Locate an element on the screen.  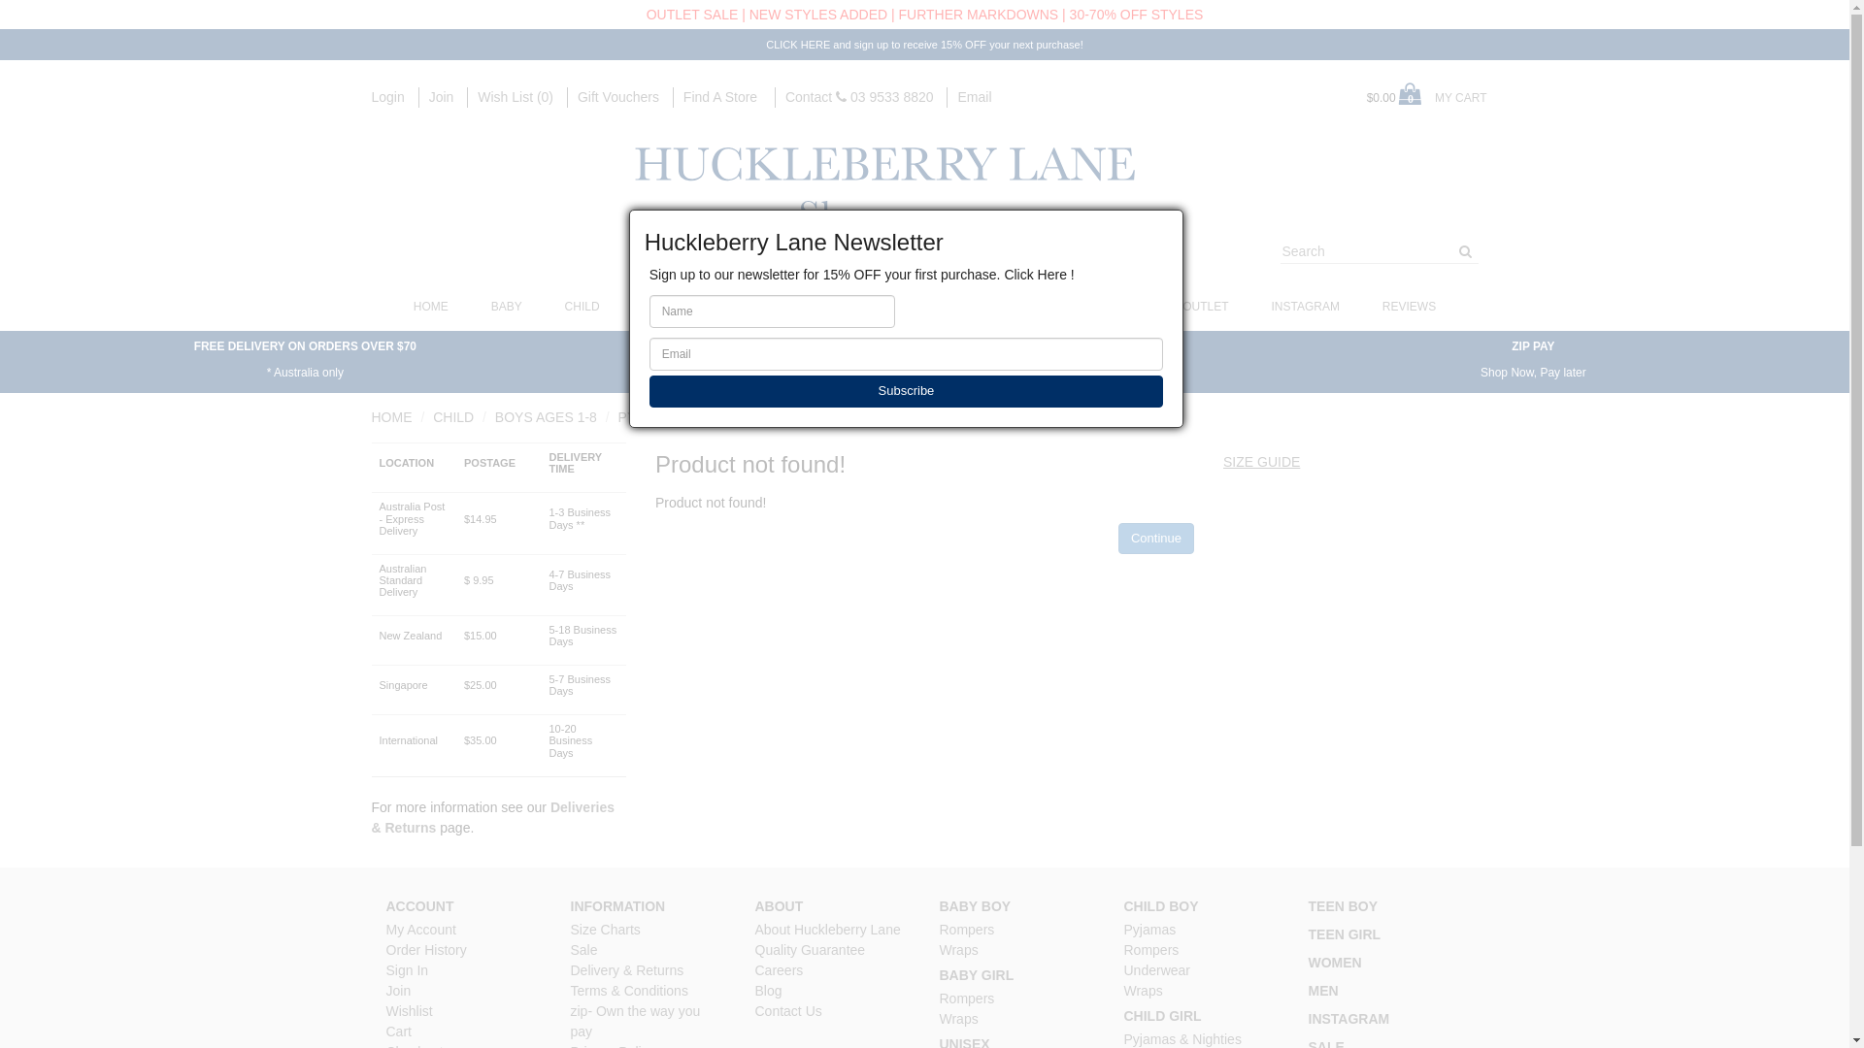
Rompers is located at coordinates (1151, 950).